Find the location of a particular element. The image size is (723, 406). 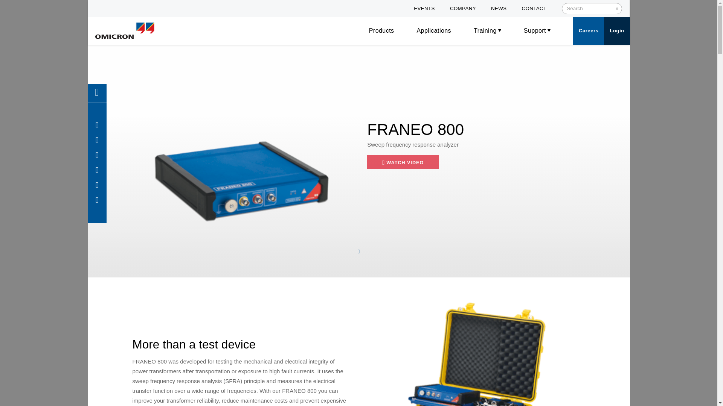

Videos is located at coordinates (97, 141).